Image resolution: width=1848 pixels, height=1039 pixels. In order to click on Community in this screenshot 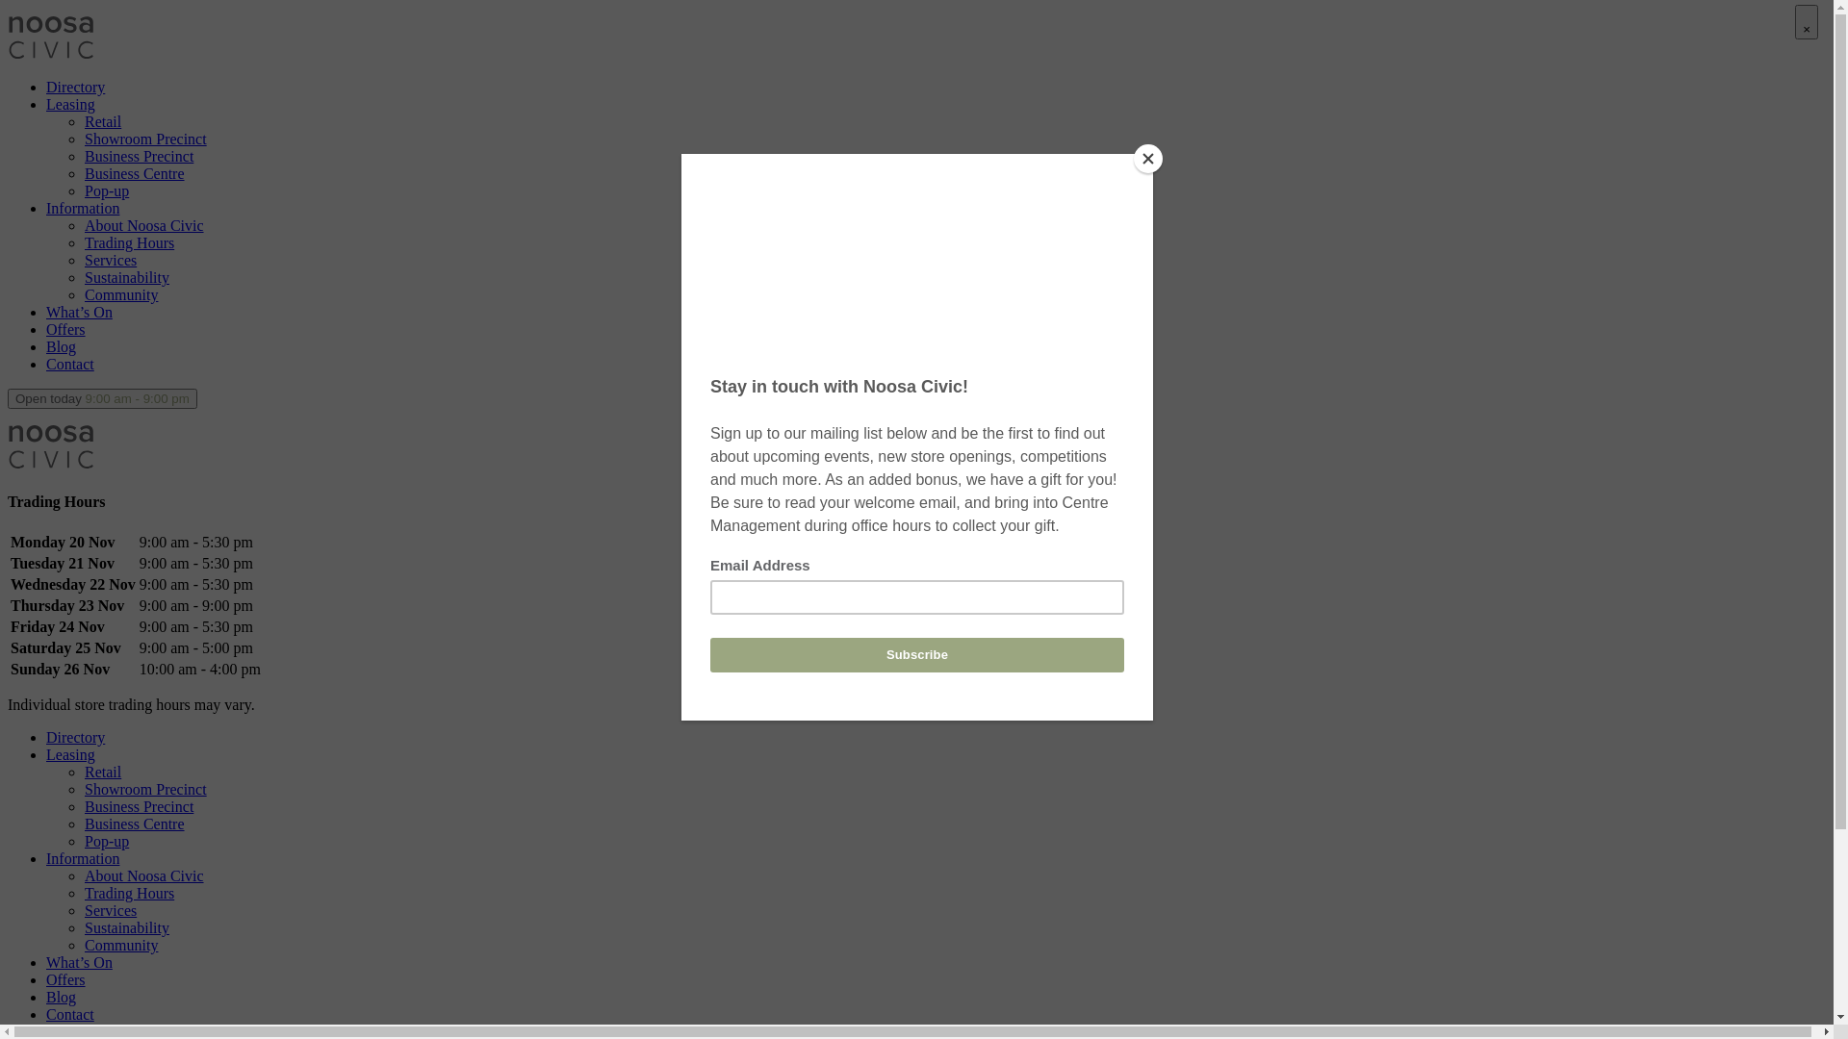, I will do `click(121, 294)`.